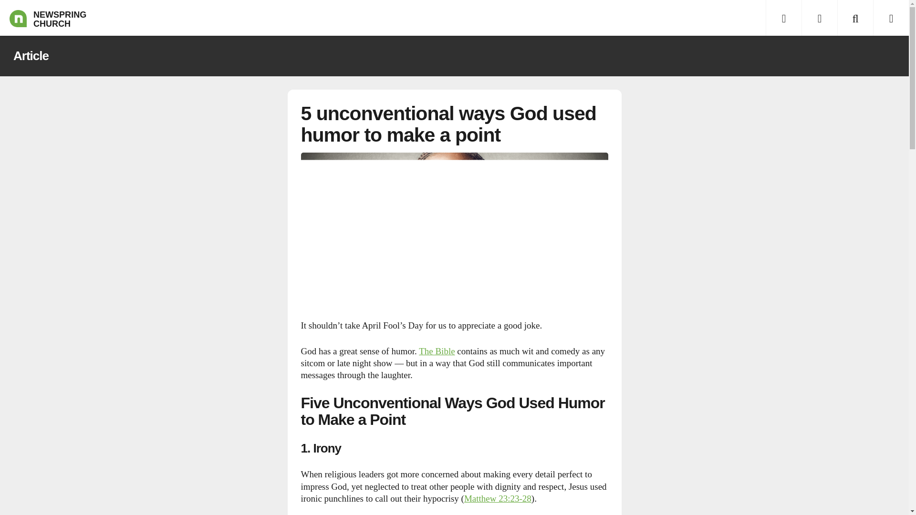 The image size is (916, 515). Describe the element at coordinates (436, 351) in the screenshot. I see `The Bible` at that location.